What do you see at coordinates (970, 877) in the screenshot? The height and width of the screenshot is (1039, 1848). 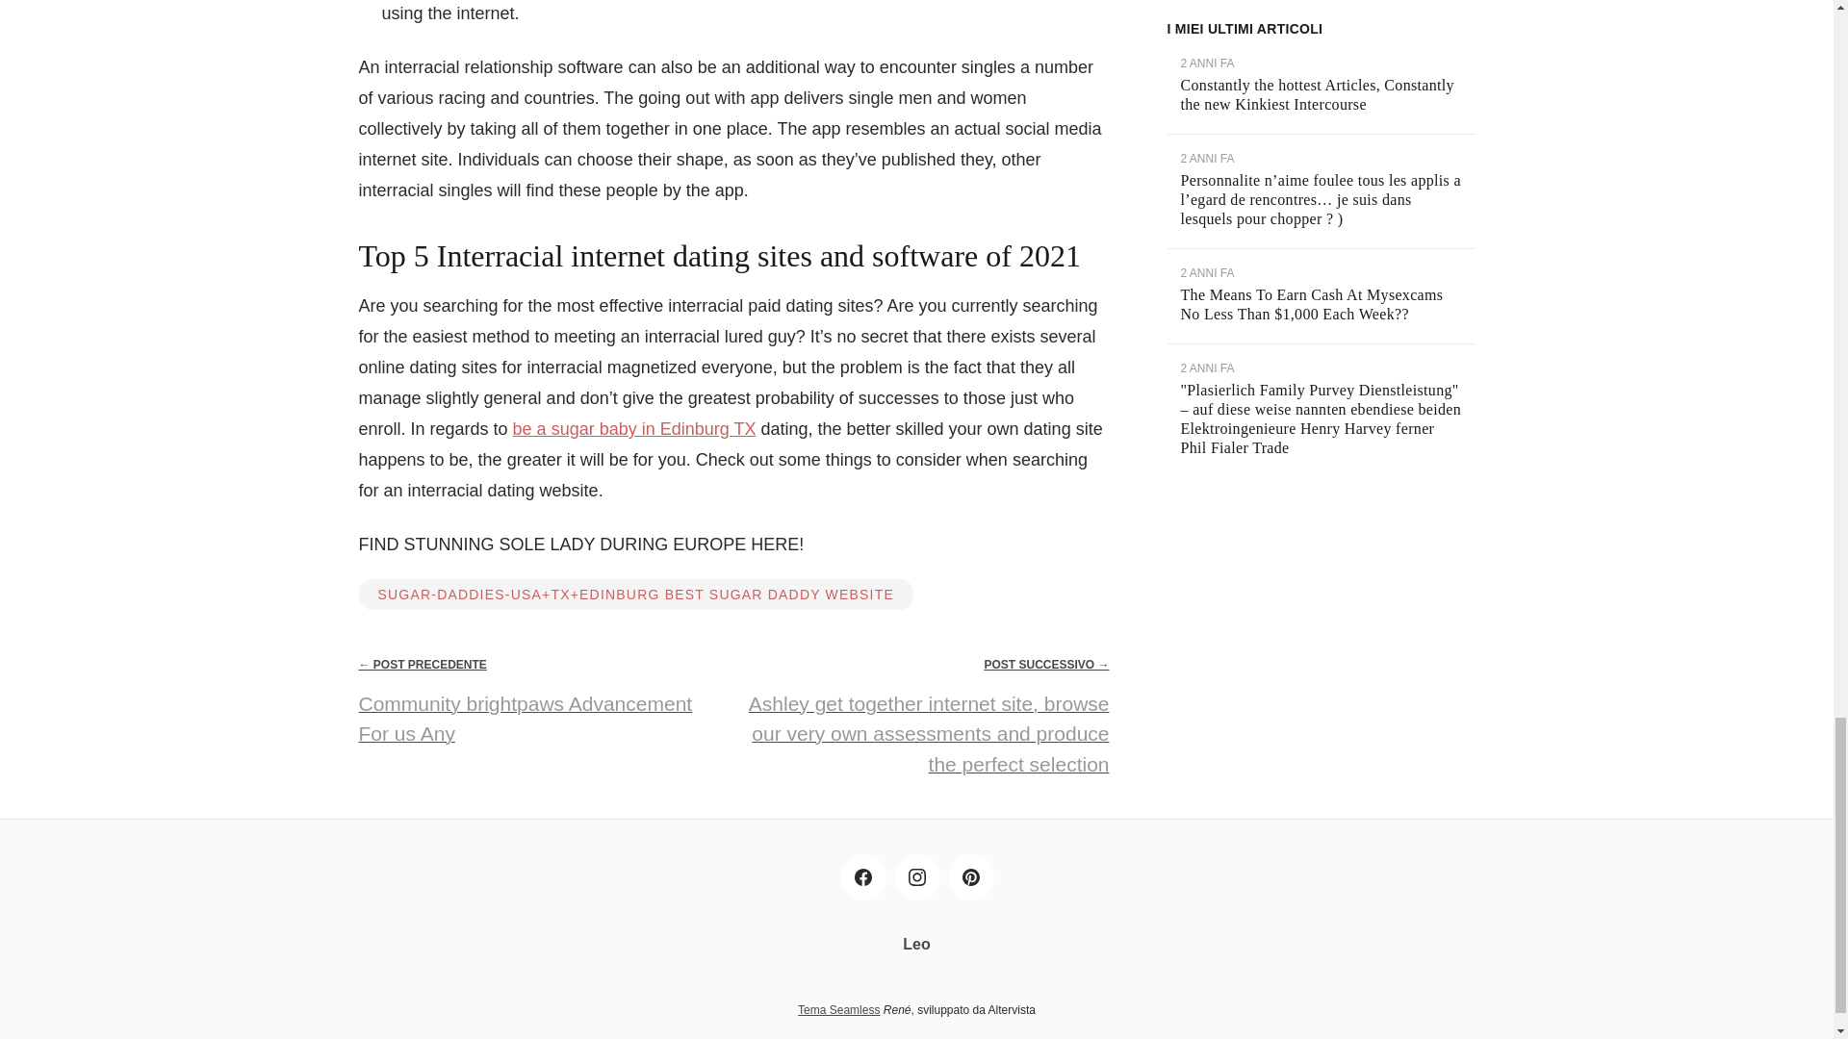 I see `Pinterest` at bounding box center [970, 877].